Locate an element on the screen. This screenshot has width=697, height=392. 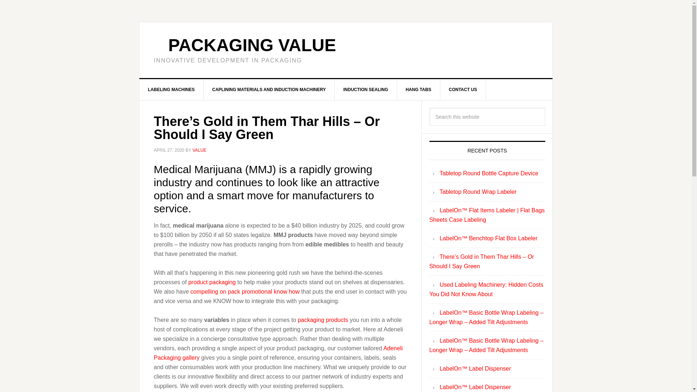
Used Labeling Machinery: Hidden Costs You Did Not Know About is located at coordinates (486, 289).